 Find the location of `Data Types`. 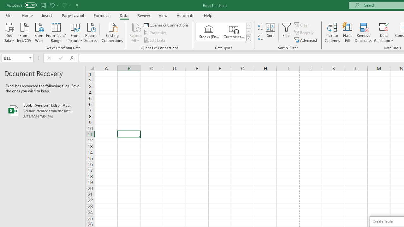

Data Types is located at coordinates (248, 38).